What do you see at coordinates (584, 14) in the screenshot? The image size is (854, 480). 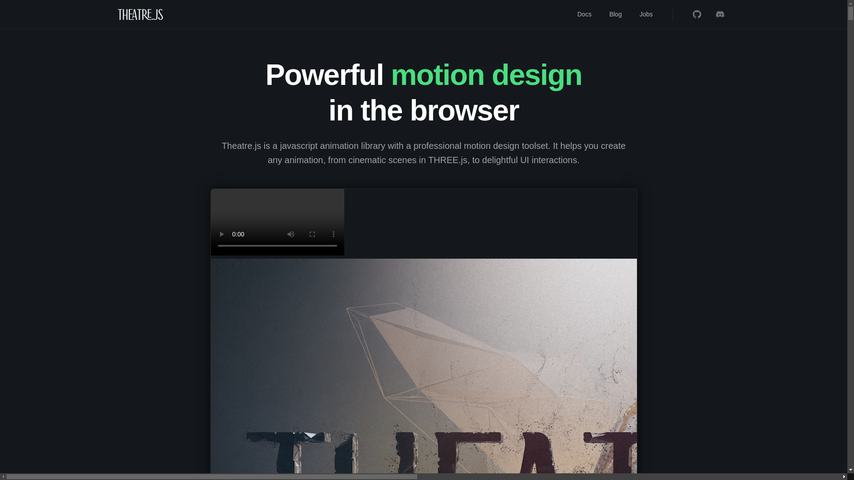 I see `Docs` at bounding box center [584, 14].